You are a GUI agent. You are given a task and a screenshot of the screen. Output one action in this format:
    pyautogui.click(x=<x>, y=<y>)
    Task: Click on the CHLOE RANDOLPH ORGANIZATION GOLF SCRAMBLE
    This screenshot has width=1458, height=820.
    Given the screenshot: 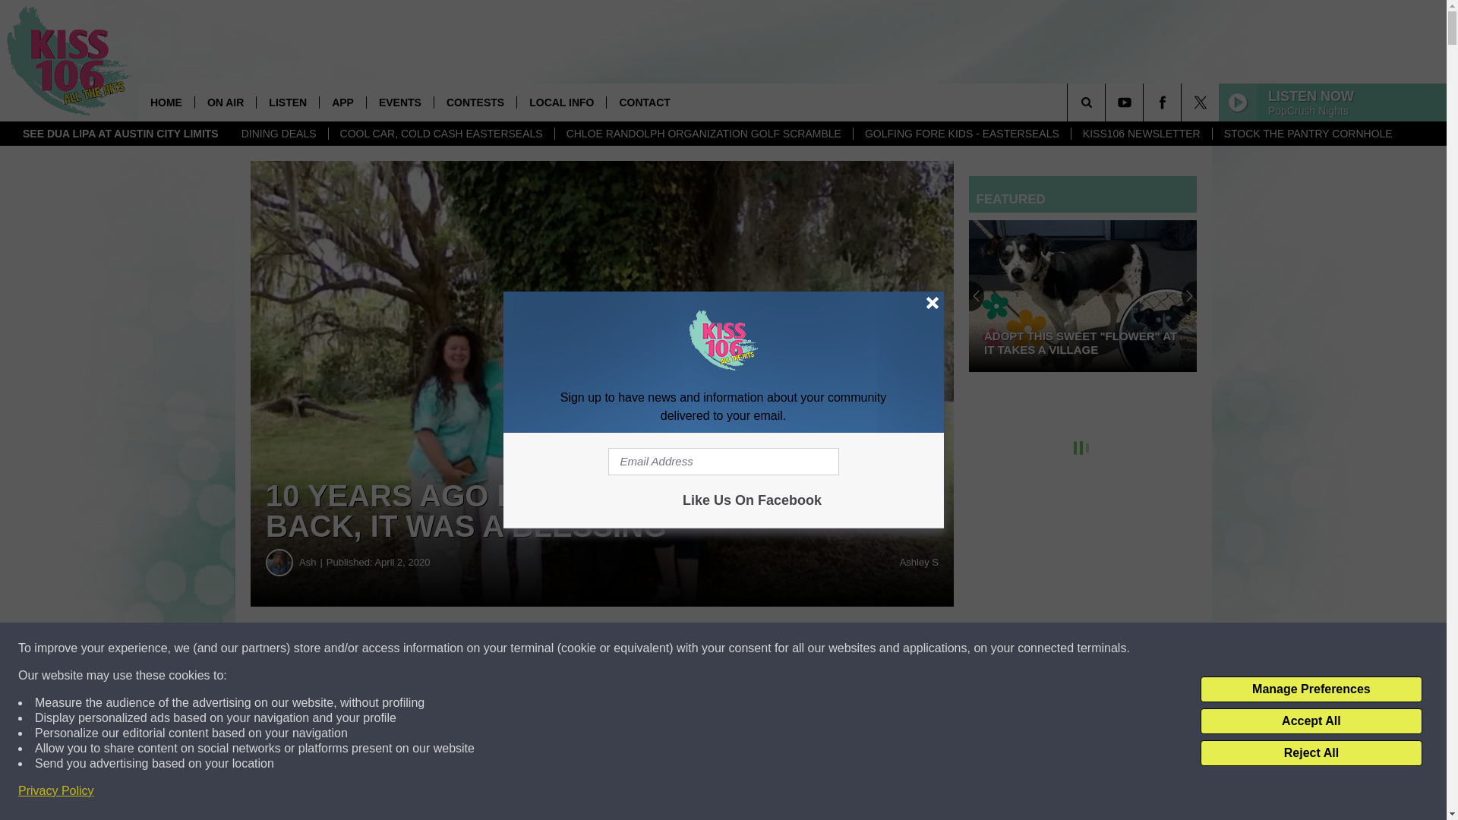 What is the action you would take?
    pyautogui.click(x=703, y=134)
    